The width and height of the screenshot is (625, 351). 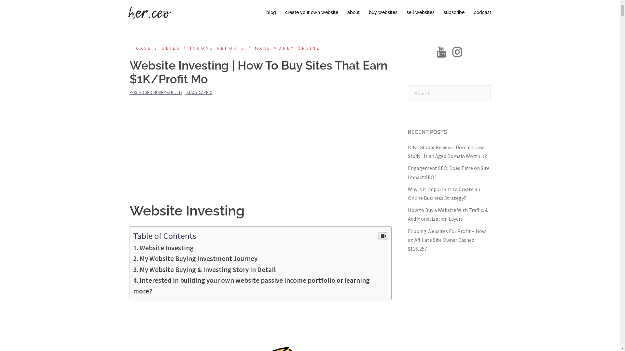 I want to click on her.ceo, so click(x=149, y=12).